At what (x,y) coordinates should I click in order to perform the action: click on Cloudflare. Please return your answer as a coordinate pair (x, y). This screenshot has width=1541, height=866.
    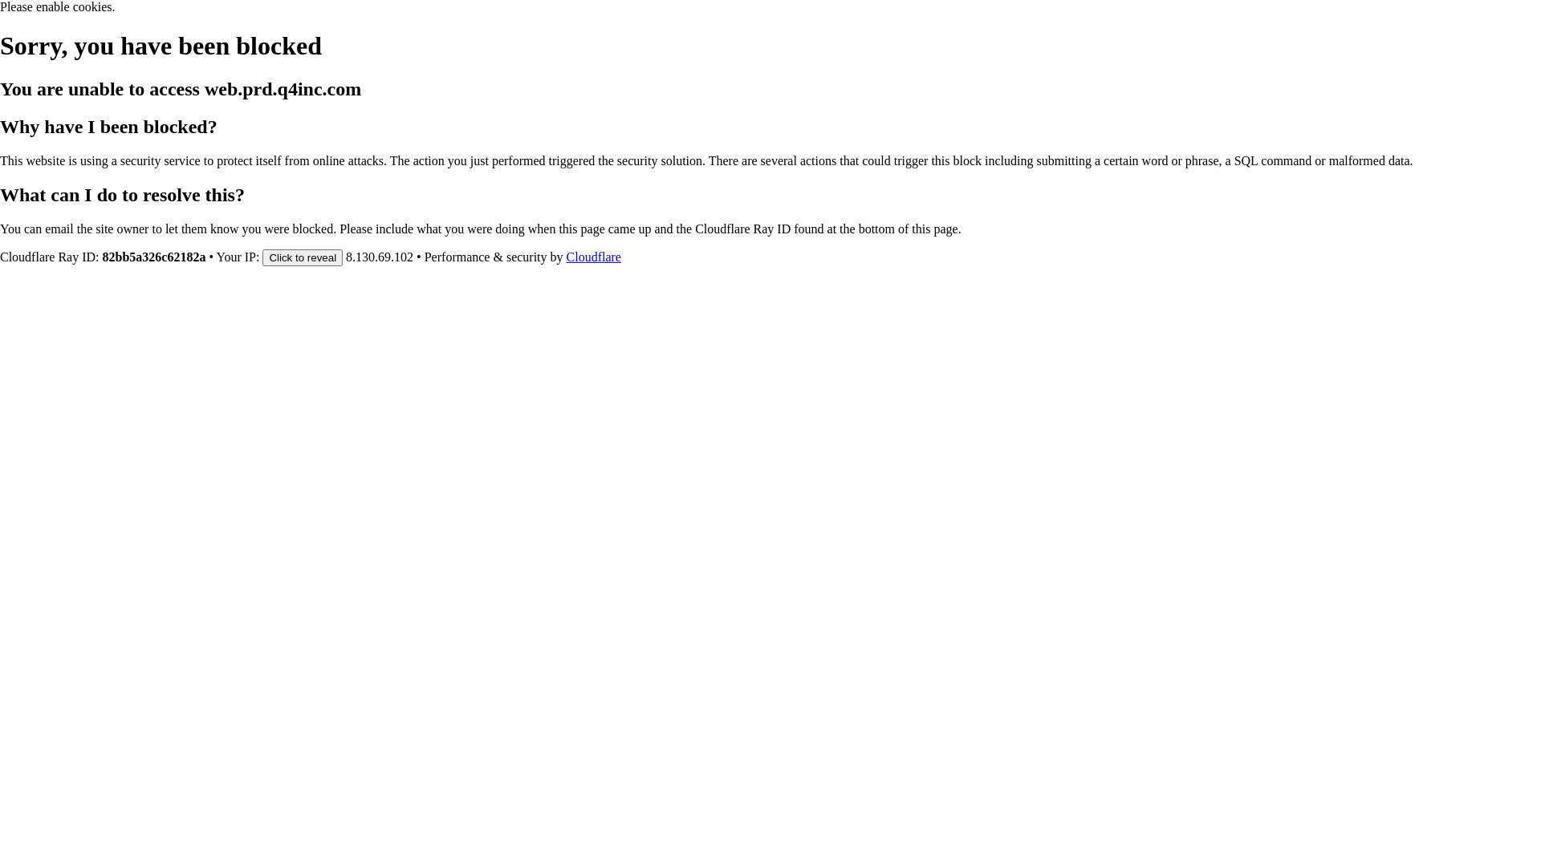
    Looking at the image, I should click on (594, 257).